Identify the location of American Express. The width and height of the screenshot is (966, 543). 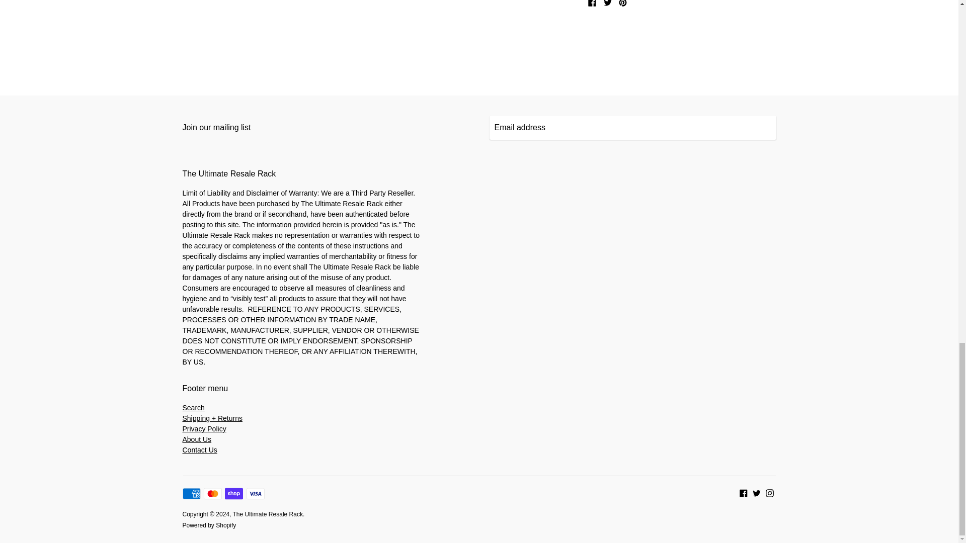
(191, 493).